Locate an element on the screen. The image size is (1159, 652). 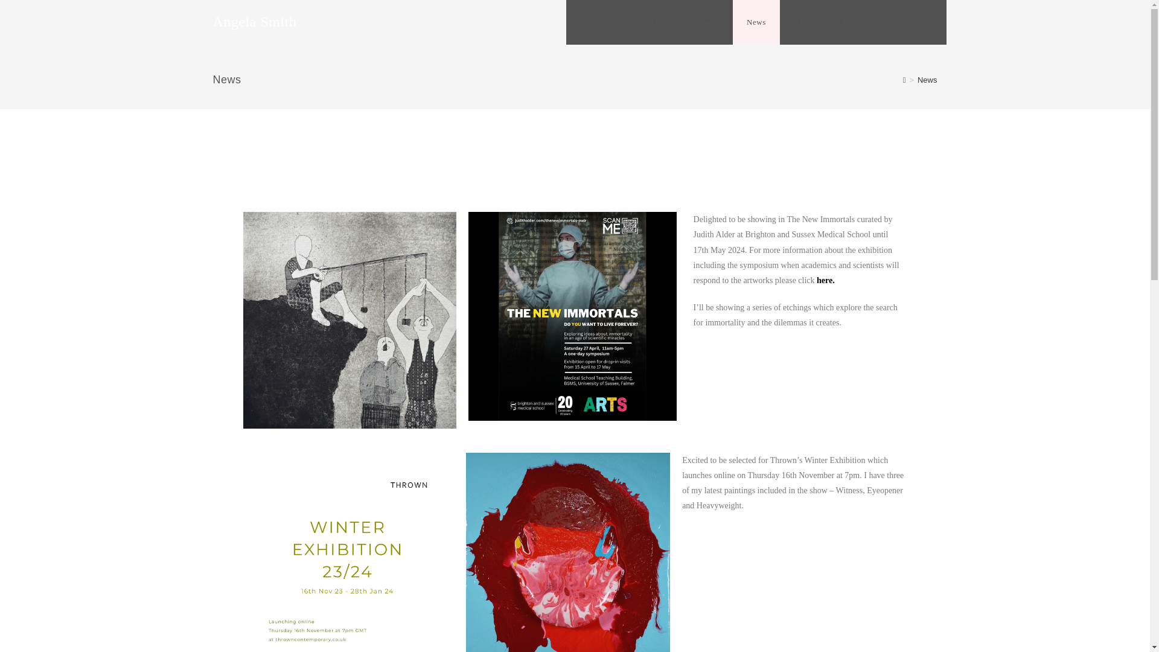
Angela Smith is located at coordinates (254, 21).